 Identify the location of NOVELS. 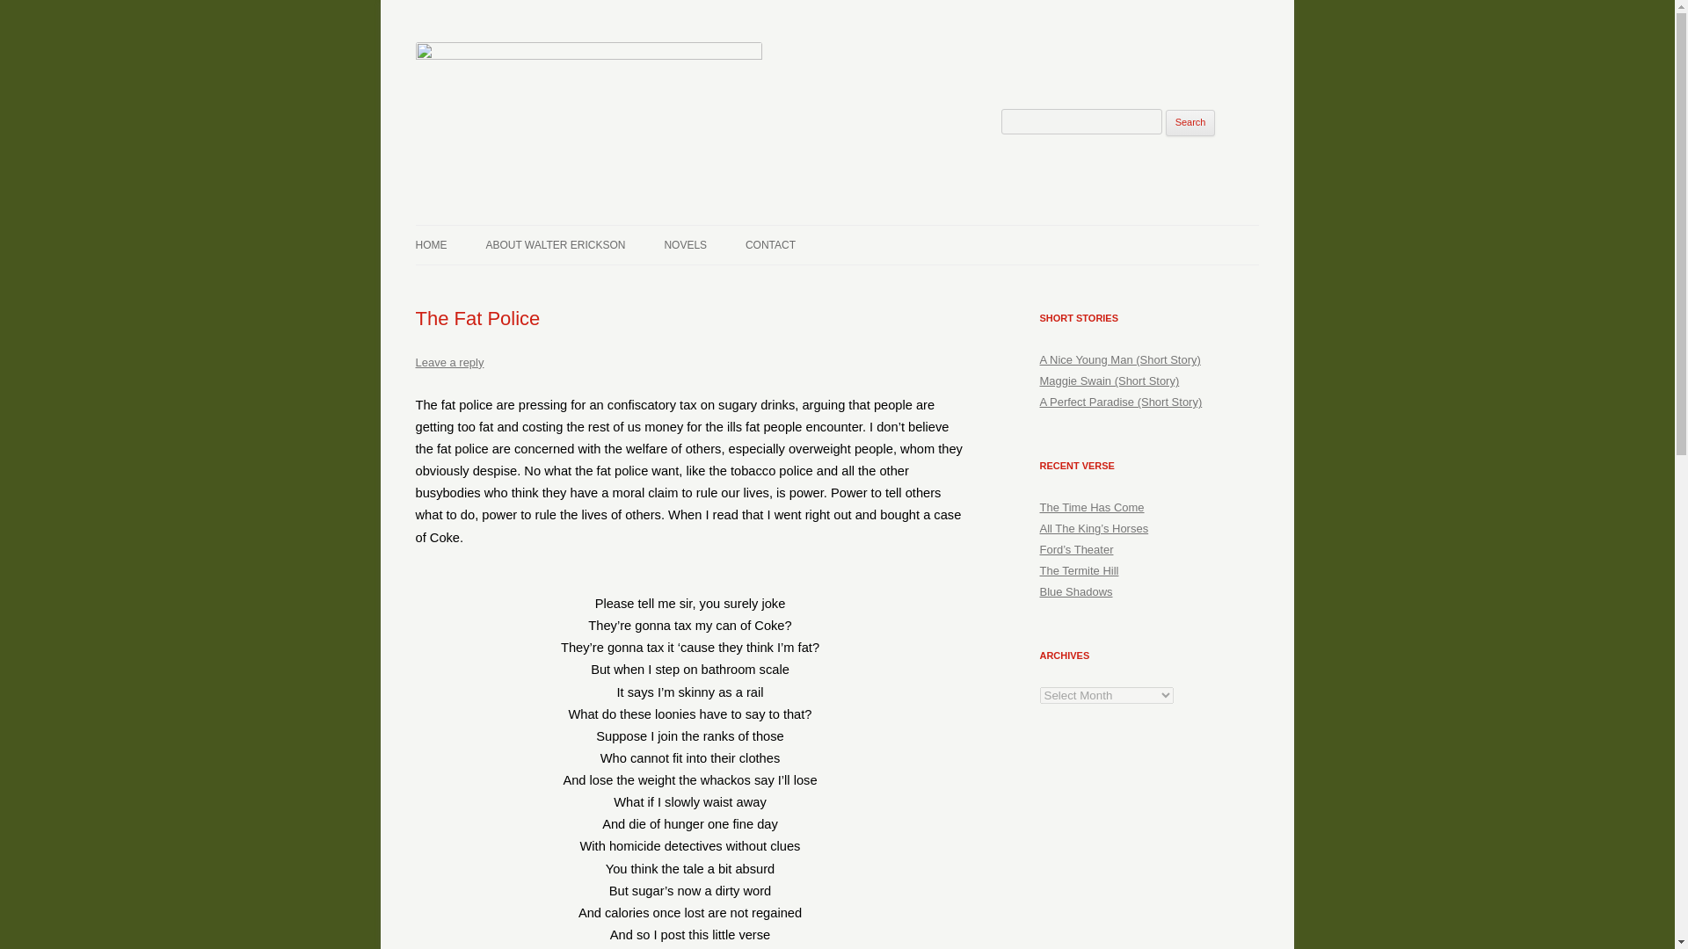
(685, 245).